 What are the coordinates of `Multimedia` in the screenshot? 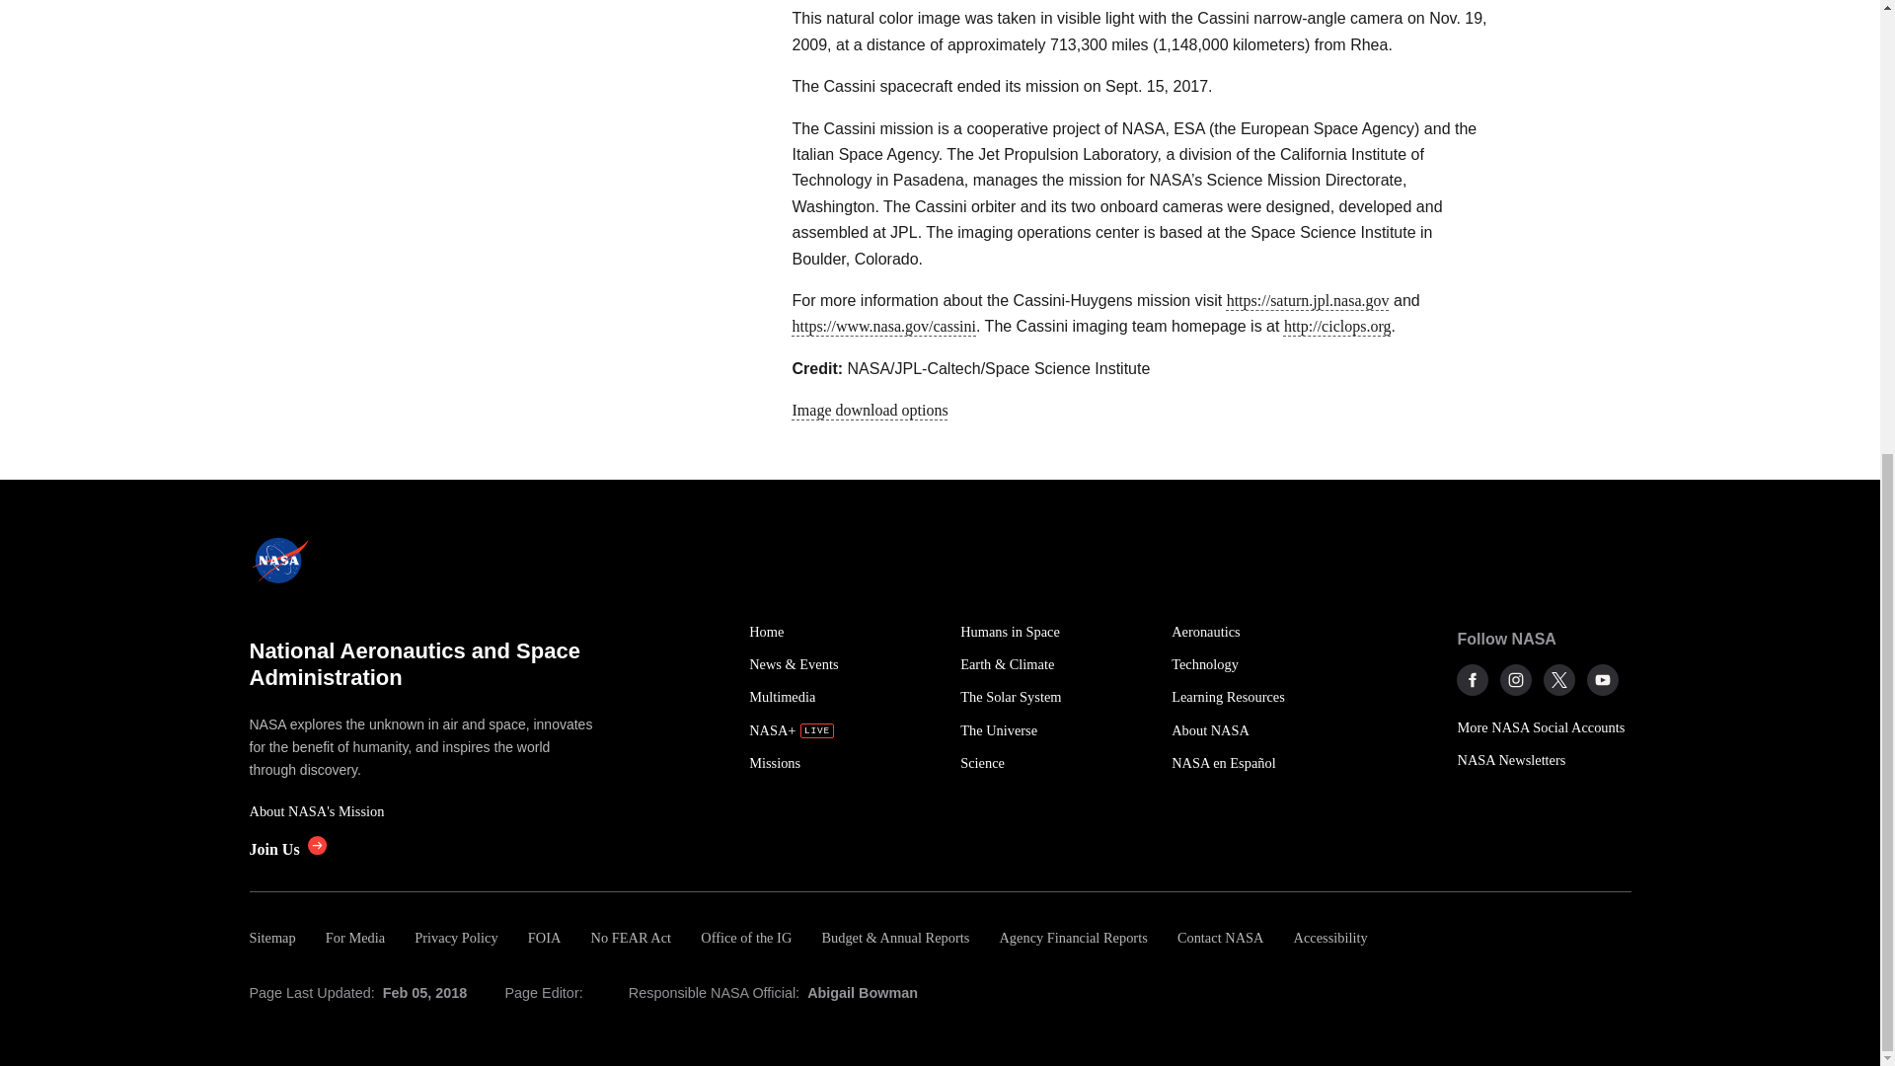 It's located at (843, 697).